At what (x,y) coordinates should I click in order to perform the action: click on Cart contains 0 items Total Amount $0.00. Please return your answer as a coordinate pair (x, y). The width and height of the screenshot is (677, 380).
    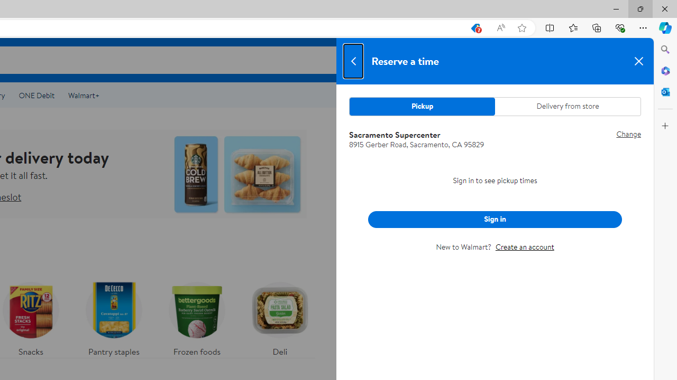
    Looking at the image, I should click on (625, 60).